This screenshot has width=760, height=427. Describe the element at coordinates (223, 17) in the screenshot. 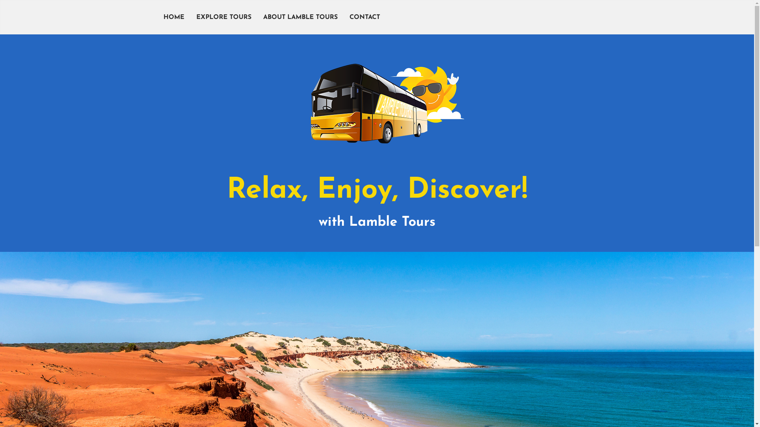

I see `EXPLORE TOURS` at that location.